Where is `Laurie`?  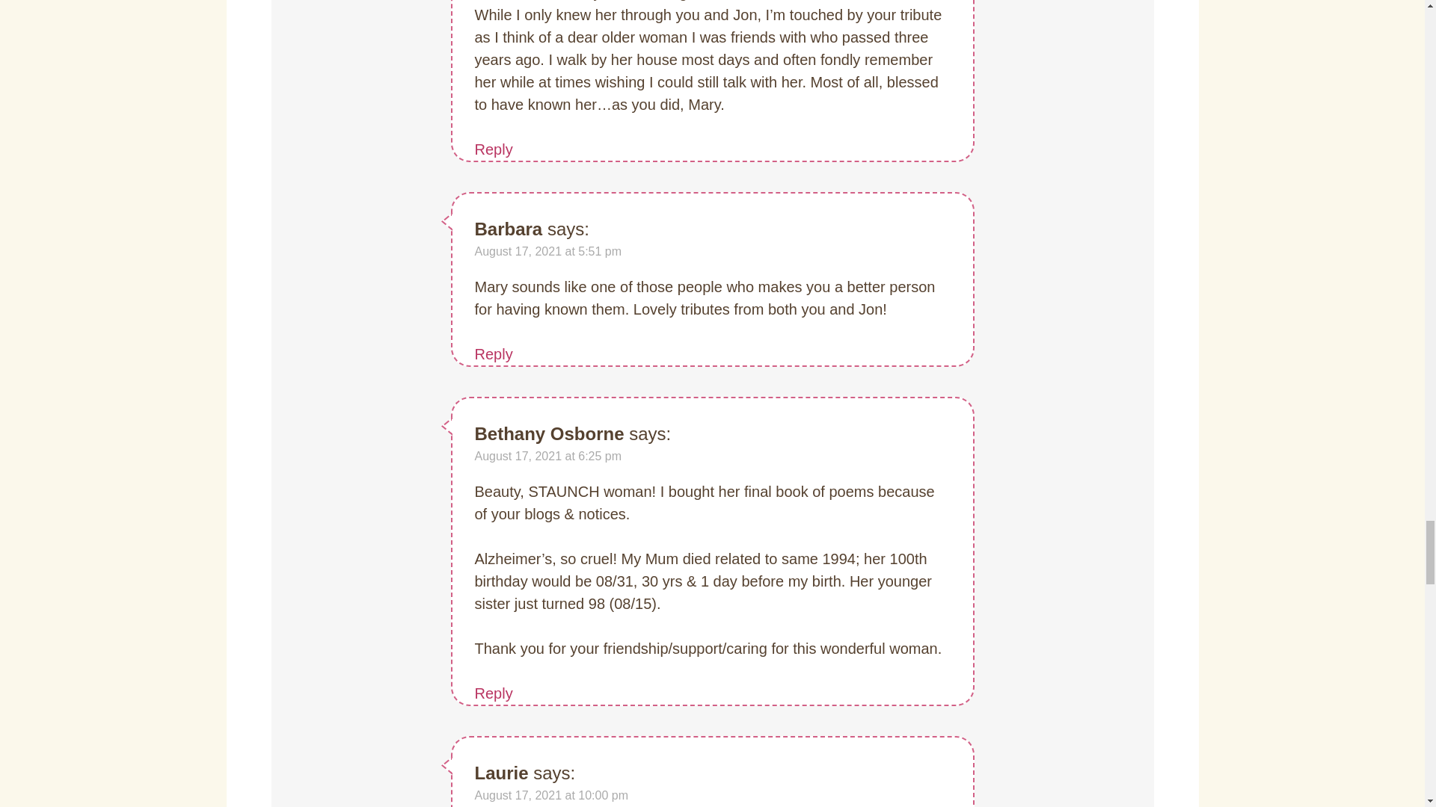
Laurie is located at coordinates (501, 773).